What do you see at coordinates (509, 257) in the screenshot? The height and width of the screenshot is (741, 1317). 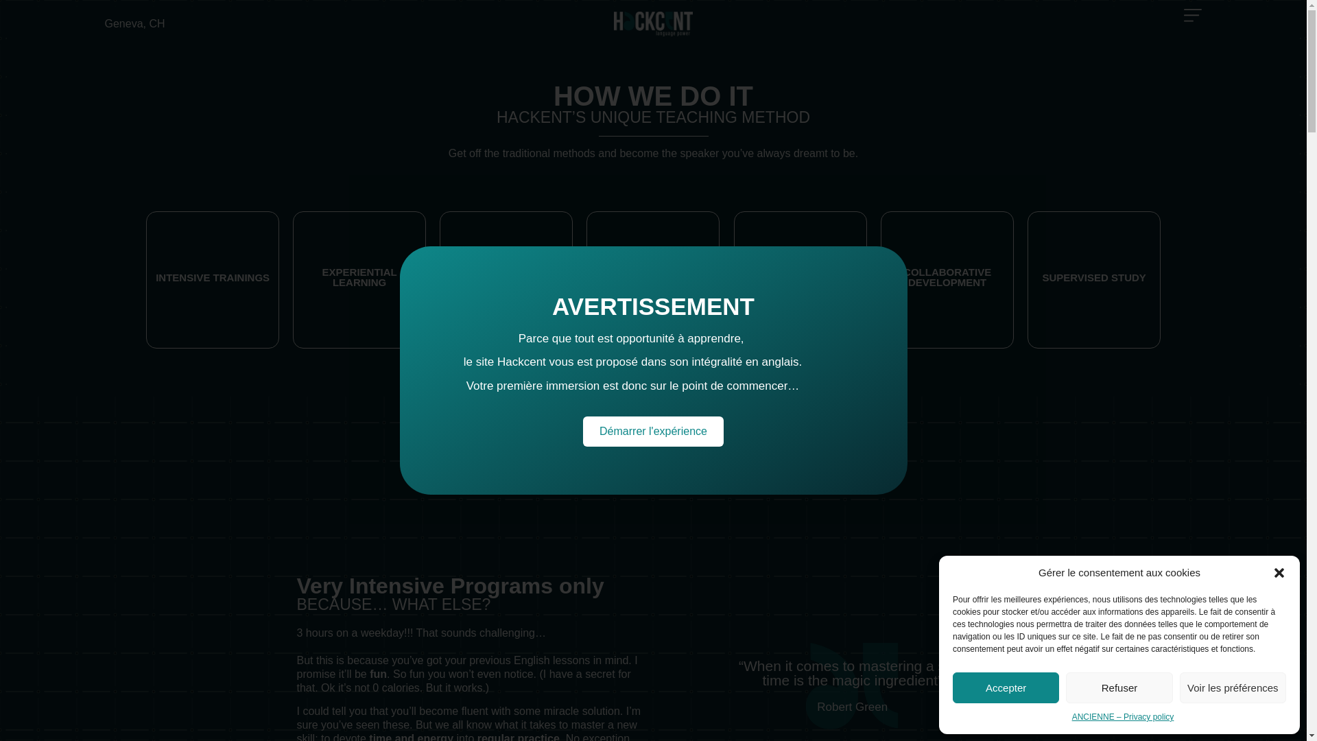 I see `More` at bounding box center [509, 257].